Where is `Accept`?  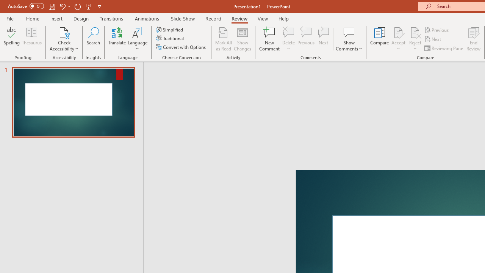
Accept is located at coordinates (398, 39).